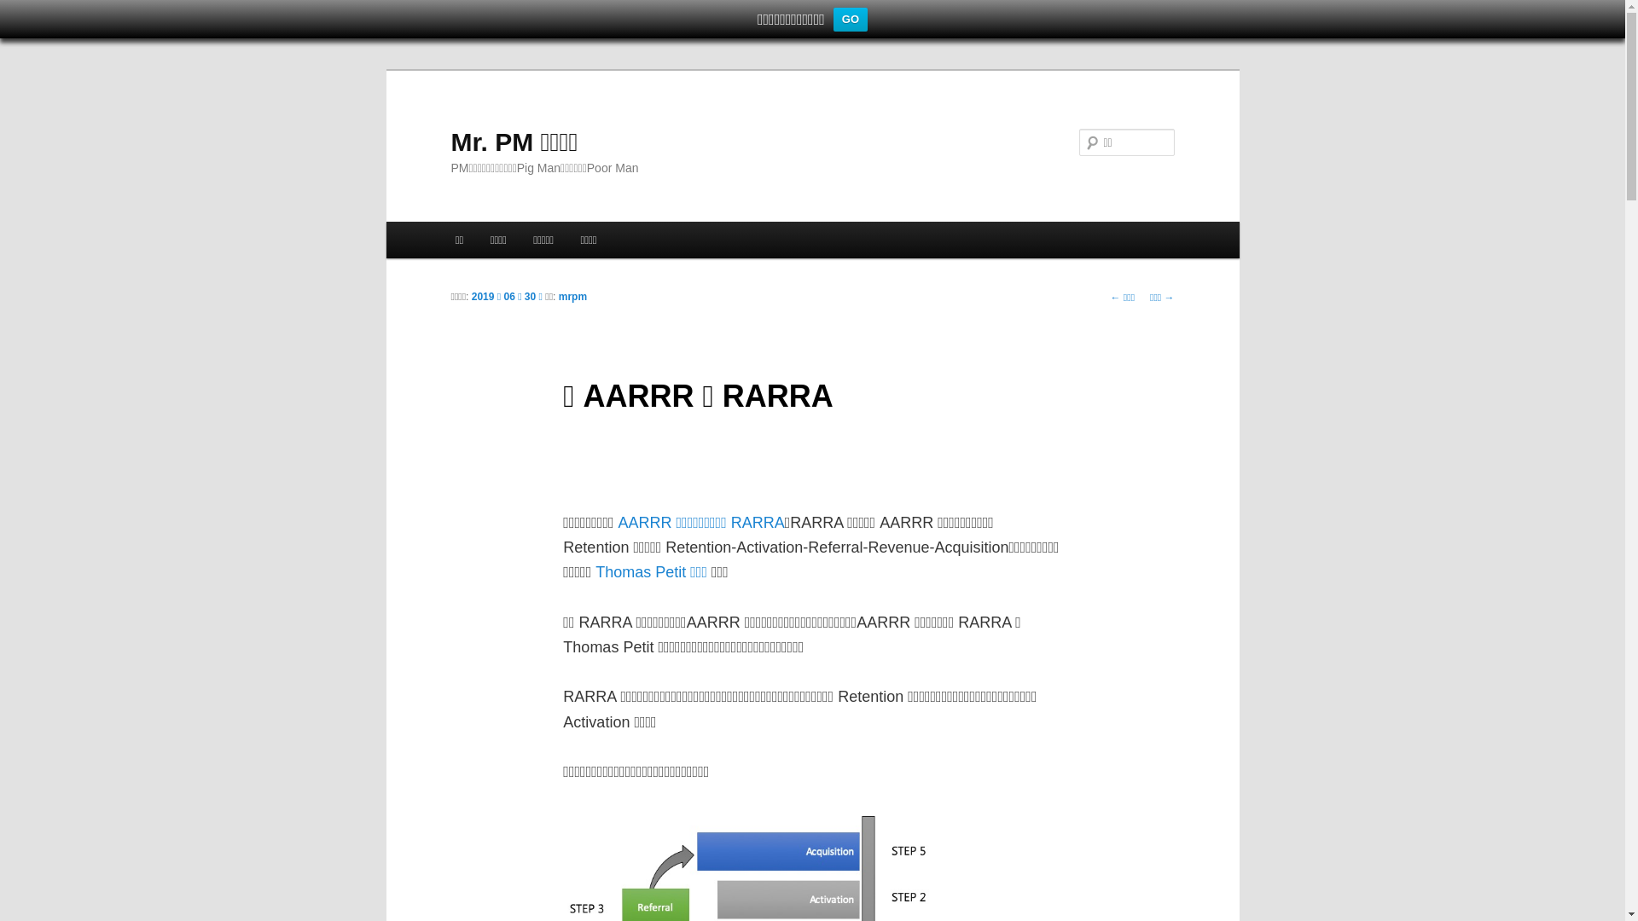 The height and width of the screenshot is (921, 1638). What do you see at coordinates (573, 297) in the screenshot?
I see `mrpm` at bounding box center [573, 297].